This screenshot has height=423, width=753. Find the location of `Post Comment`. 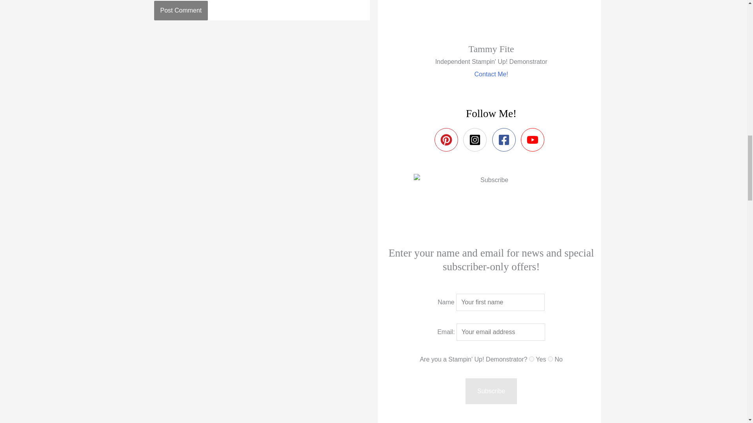

Post Comment is located at coordinates (180, 10).